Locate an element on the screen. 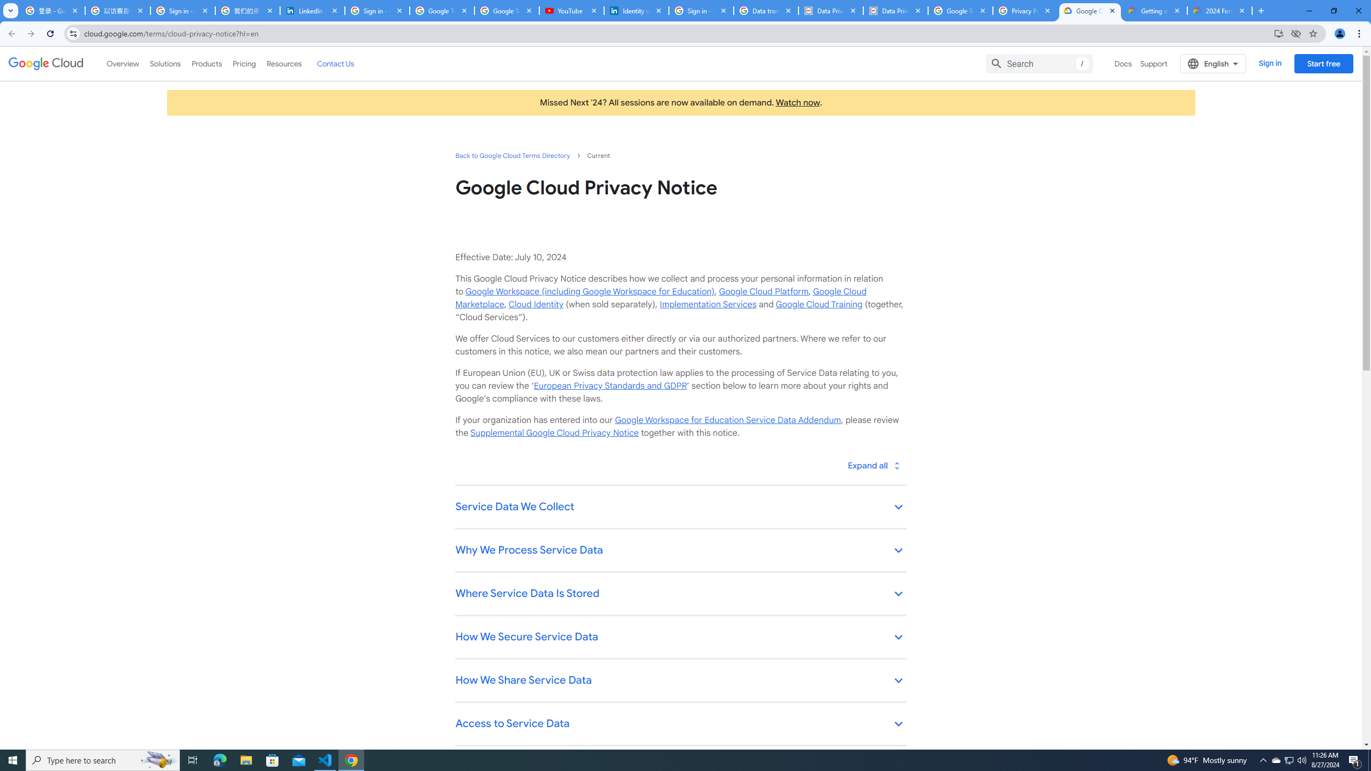  Google Cloud is located at coordinates (46, 64).